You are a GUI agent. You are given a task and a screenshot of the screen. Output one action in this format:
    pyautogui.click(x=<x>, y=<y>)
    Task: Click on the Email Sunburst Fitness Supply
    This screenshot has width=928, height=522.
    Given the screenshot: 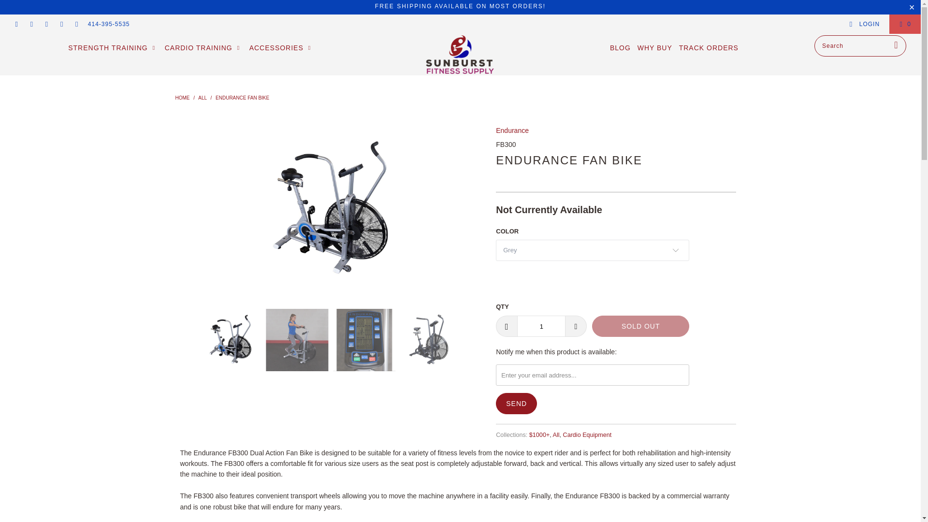 What is the action you would take?
    pyautogui.click(x=76, y=24)
    